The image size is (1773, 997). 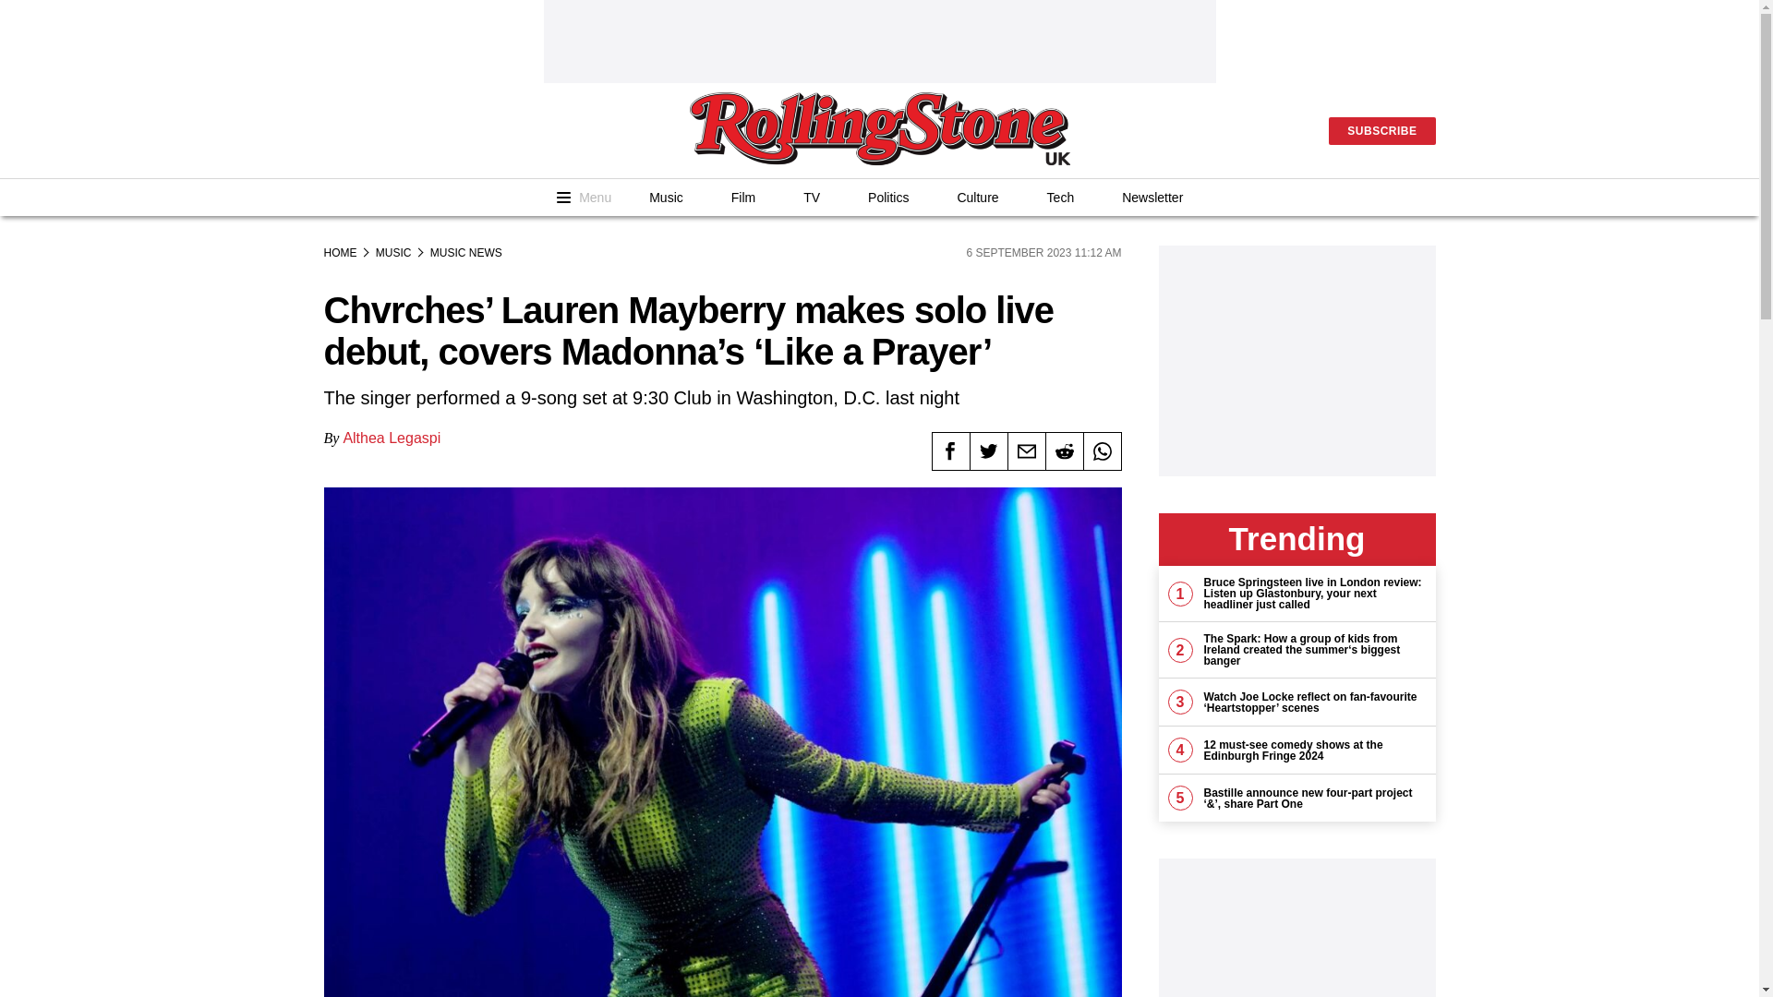 I want to click on Politics, so click(x=887, y=198).